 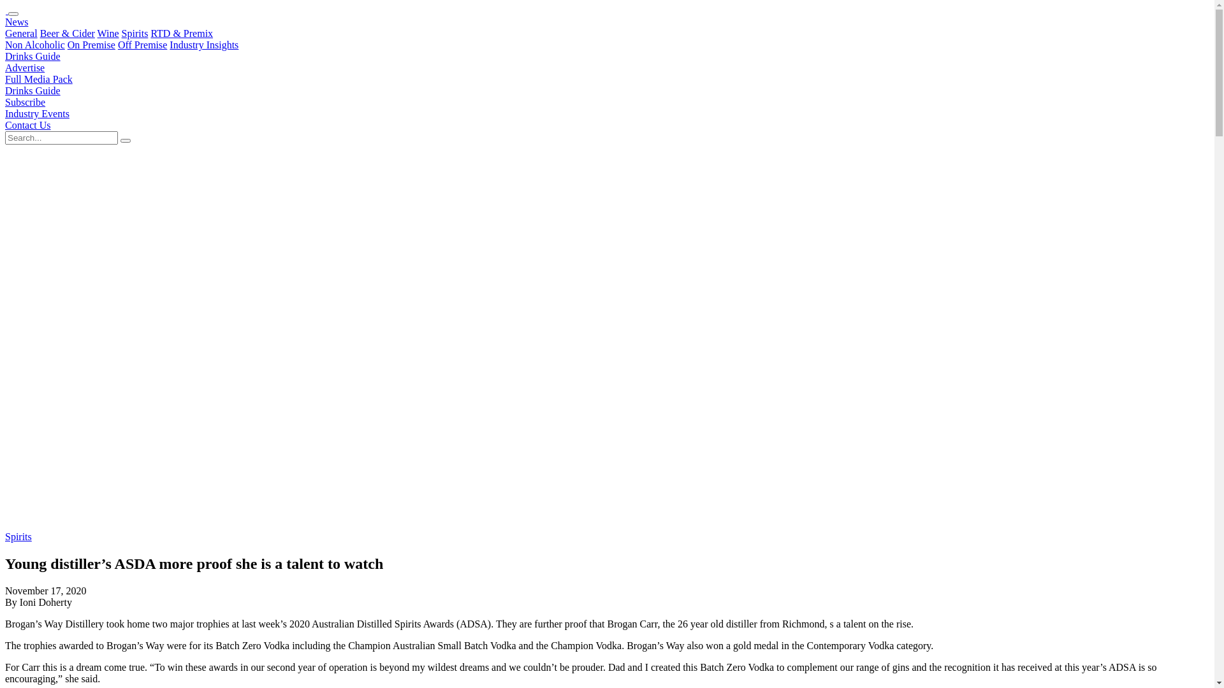 What do you see at coordinates (22, 33) in the screenshot?
I see `General` at bounding box center [22, 33].